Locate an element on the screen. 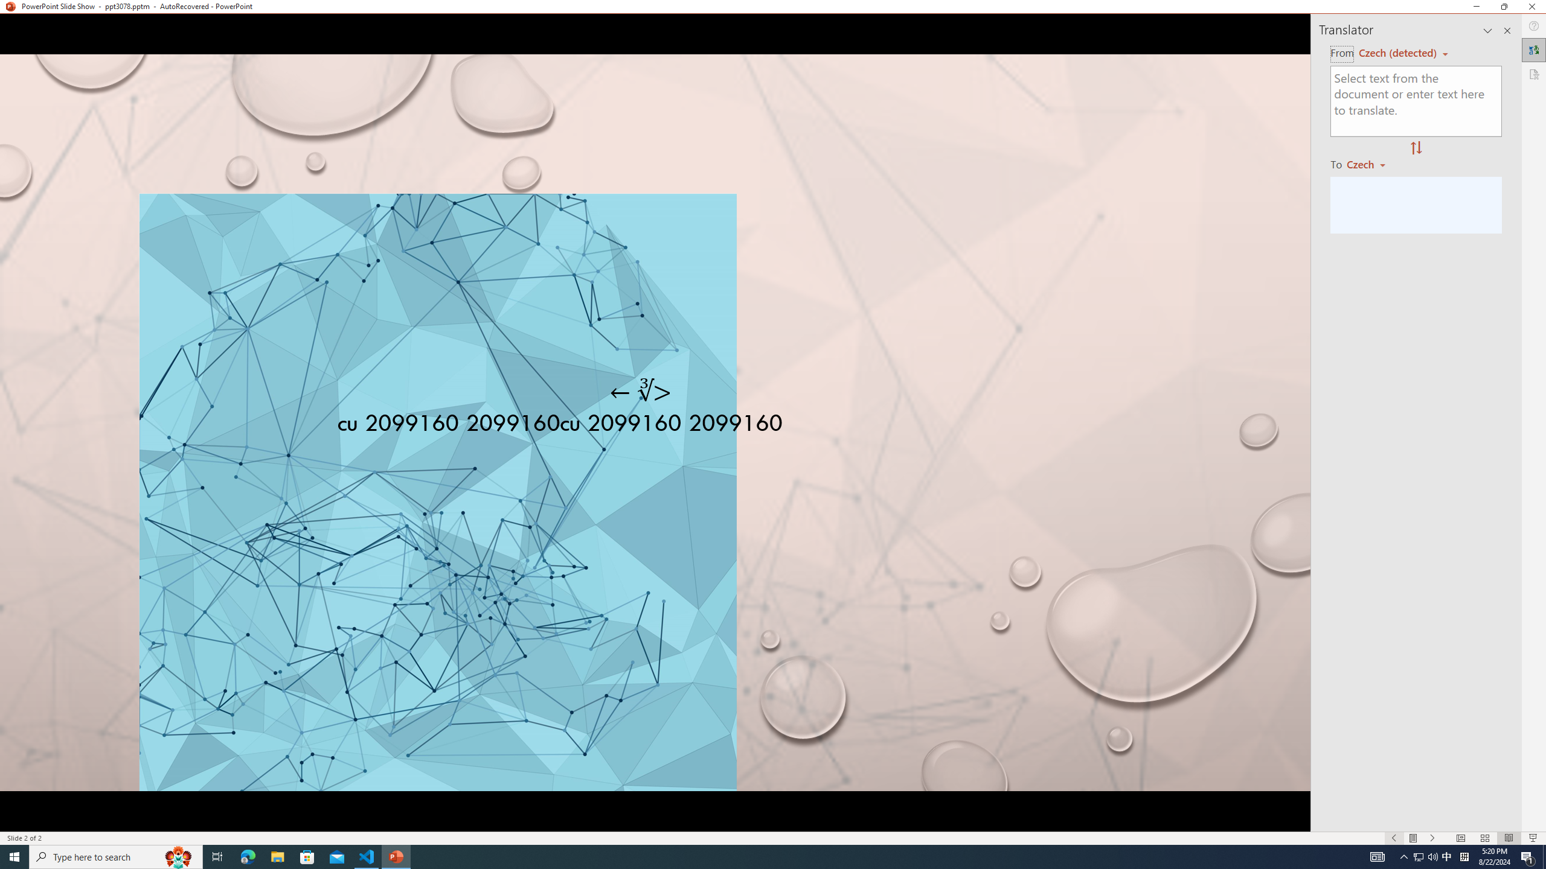 Image resolution: width=1546 pixels, height=869 pixels. Czech is located at coordinates (1371, 164).